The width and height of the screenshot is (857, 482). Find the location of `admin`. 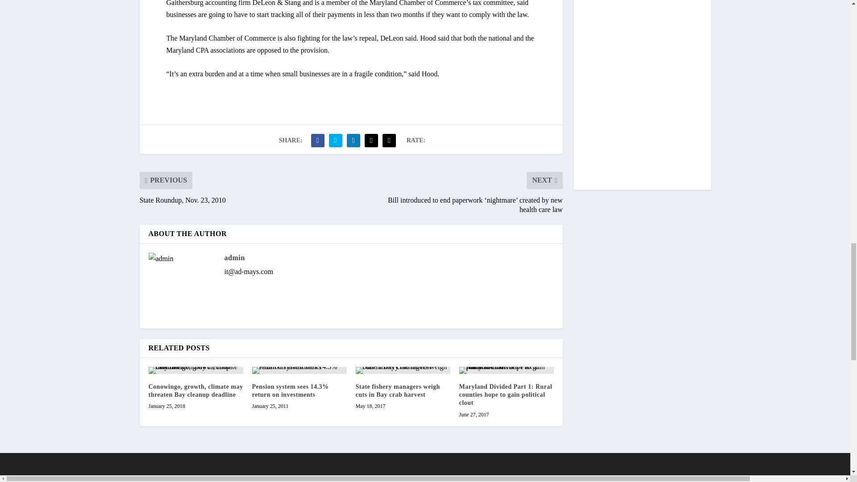

admin is located at coordinates (234, 258).